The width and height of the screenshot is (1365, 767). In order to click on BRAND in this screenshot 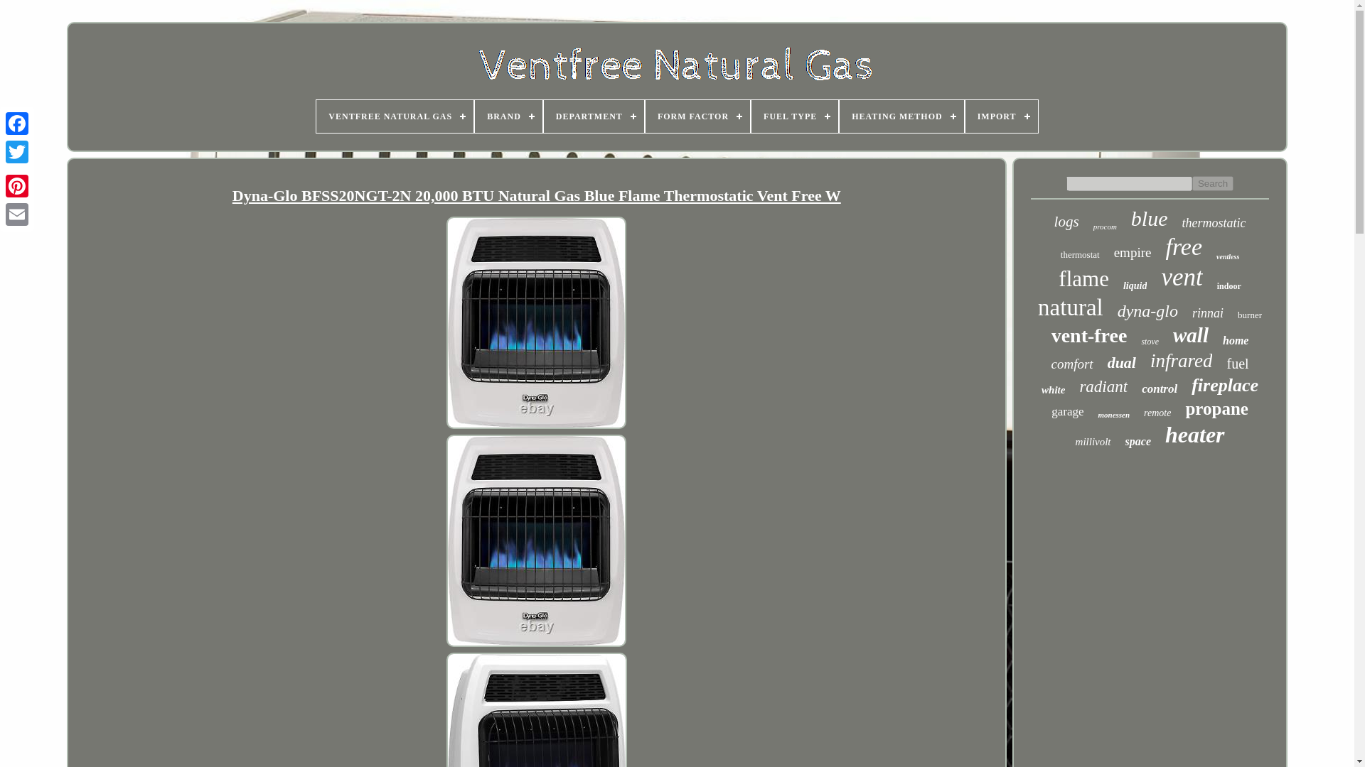, I will do `click(508, 116)`.